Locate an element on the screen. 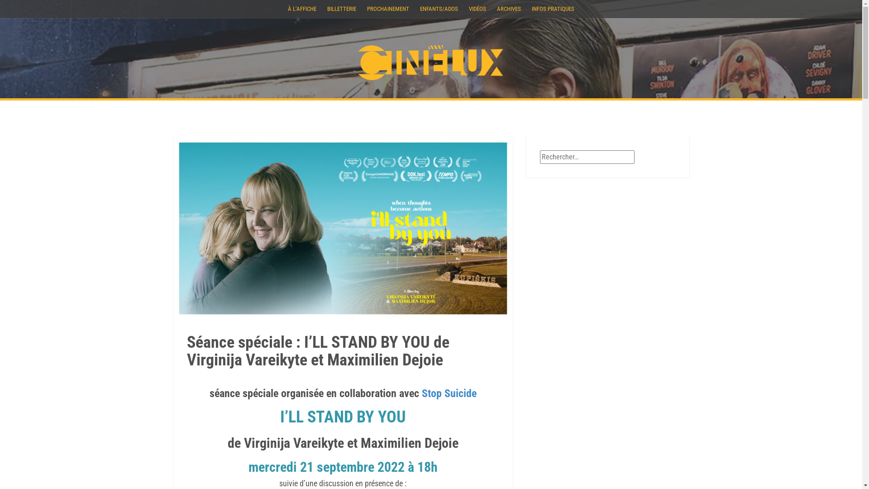 Image resolution: width=869 pixels, height=489 pixels. ARCHIVES is located at coordinates (509, 9).